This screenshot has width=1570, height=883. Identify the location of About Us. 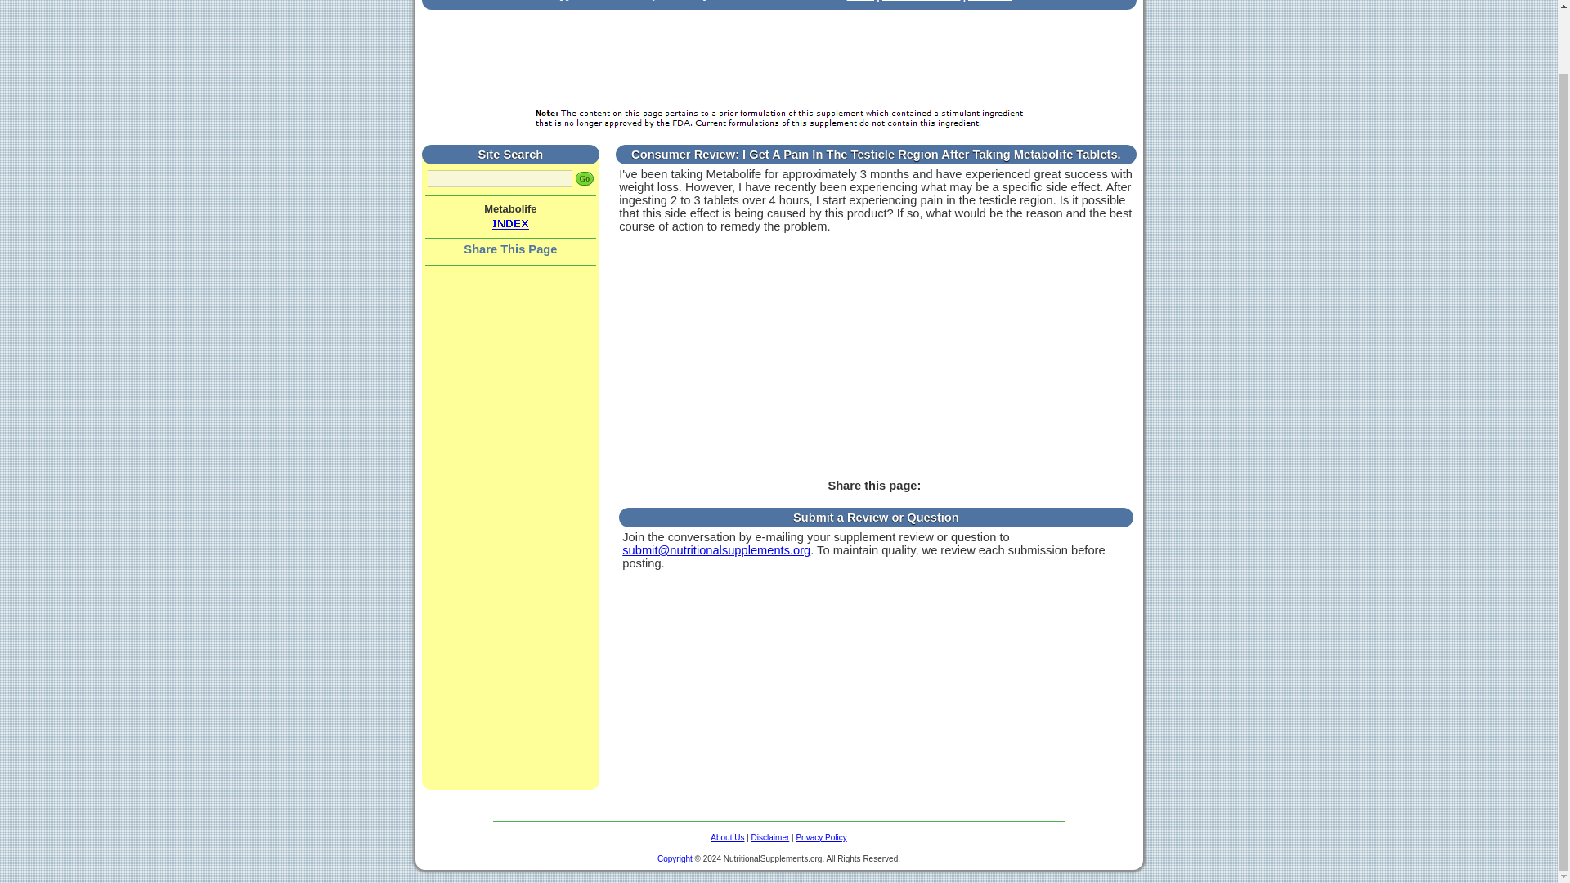
(989, 1).